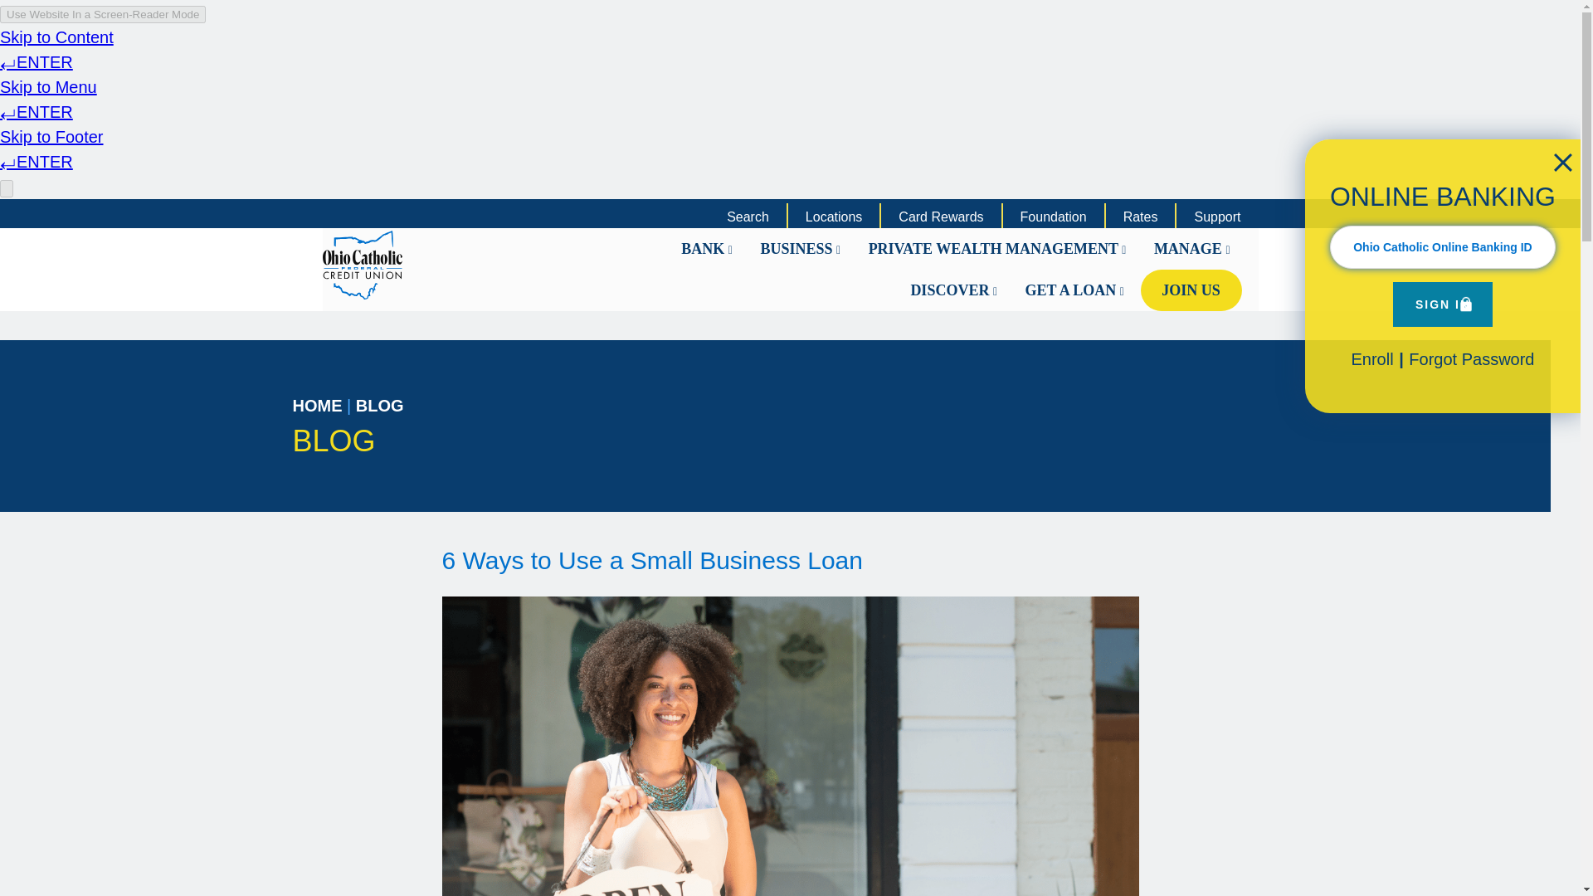 The width and height of the screenshot is (1593, 896). What do you see at coordinates (800, 249) in the screenshot?
I see `BUSINESS` at bounding box center [800, 249].